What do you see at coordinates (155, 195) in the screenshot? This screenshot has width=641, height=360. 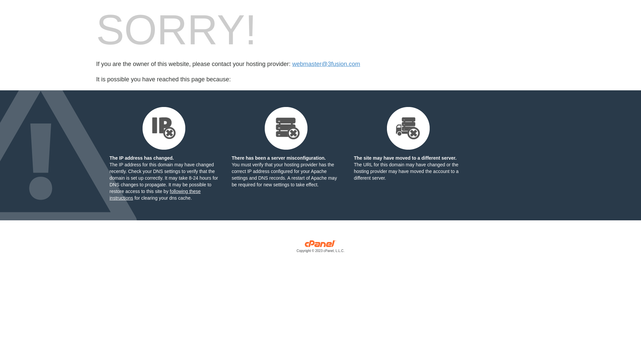 I see `following these instructions` at bounding box center [155, 195].